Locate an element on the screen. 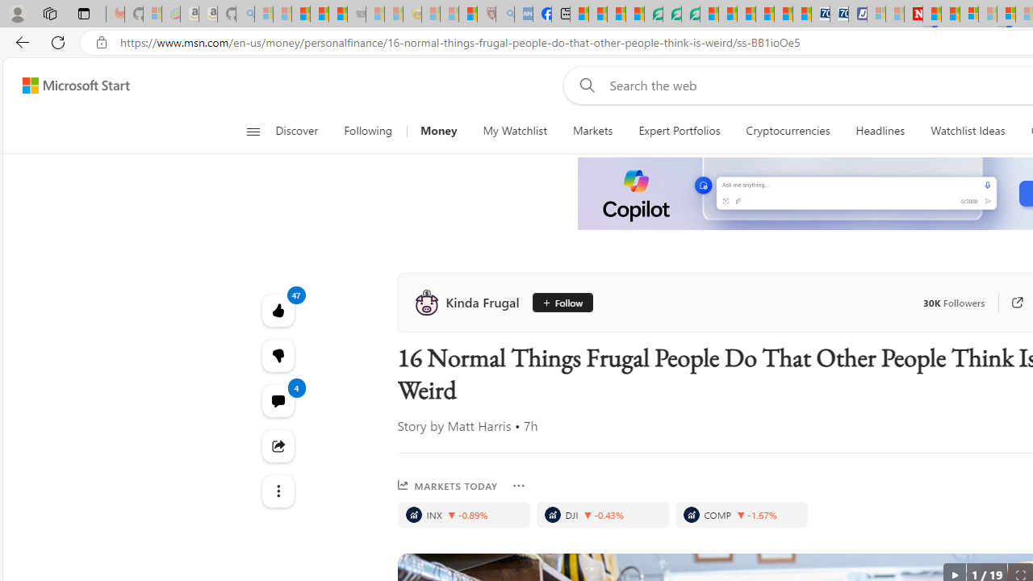 Image resolution: width=1033 pixels, height=581 pixels. Following is located at coordinates (368, 131).